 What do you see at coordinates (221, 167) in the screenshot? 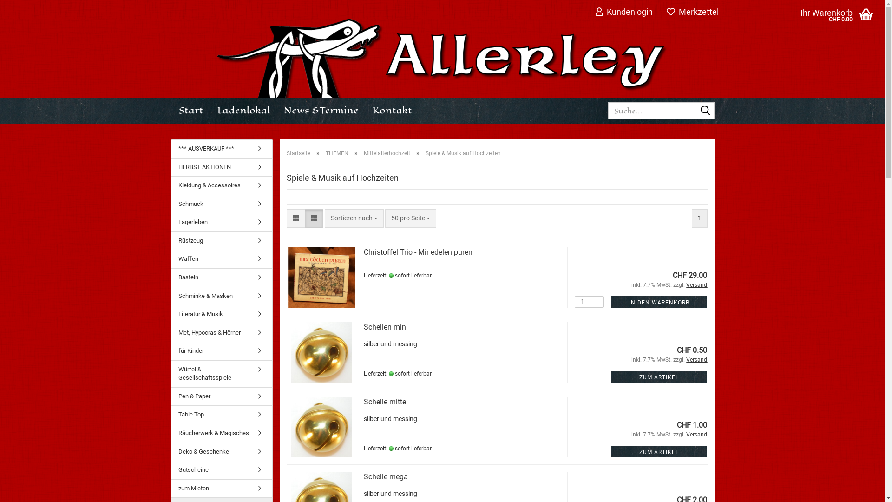
I see `HERBST AKTIONEN` at bounding box center [221, 167].